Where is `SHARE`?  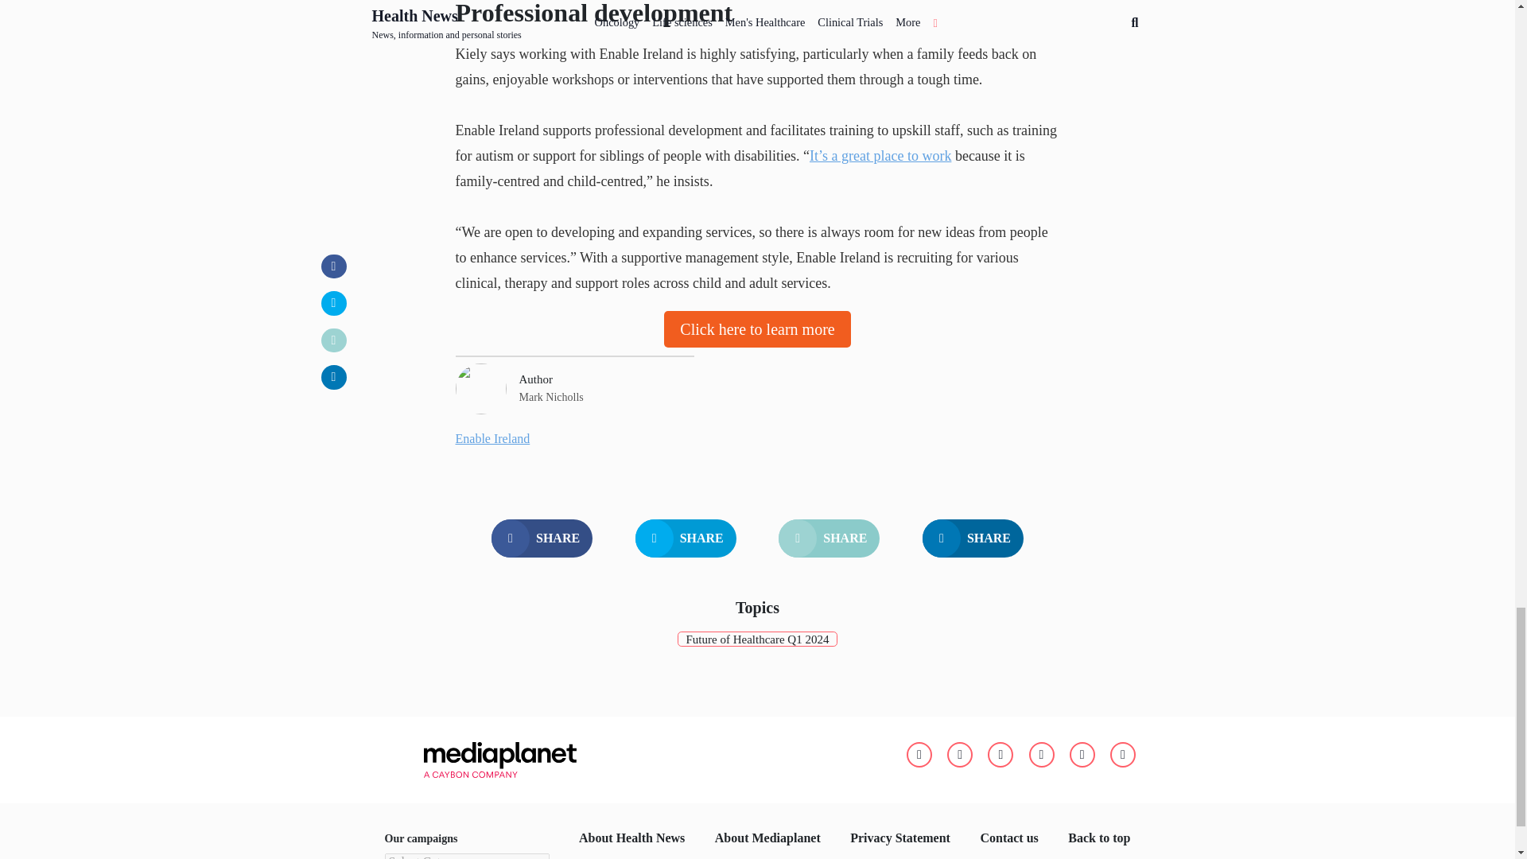 SHARE is located at coordinates (686, 538).